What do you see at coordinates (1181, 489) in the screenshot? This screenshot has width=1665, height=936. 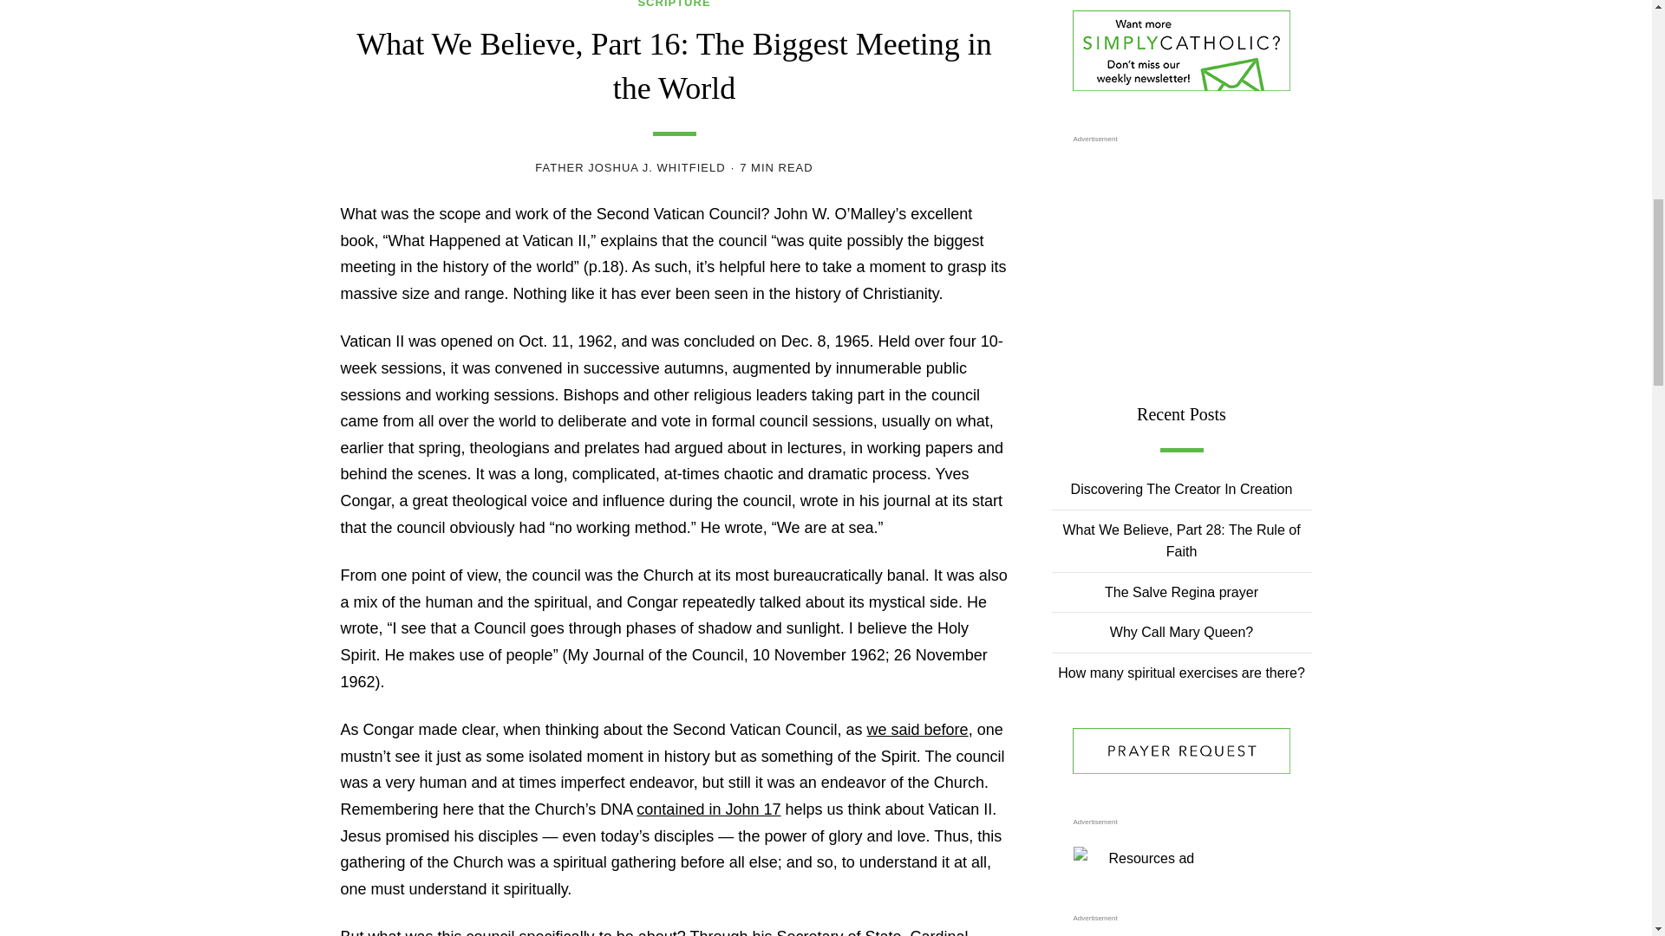 I see `Discovering The Creator In Creation` at bounding box center [1181, 489].